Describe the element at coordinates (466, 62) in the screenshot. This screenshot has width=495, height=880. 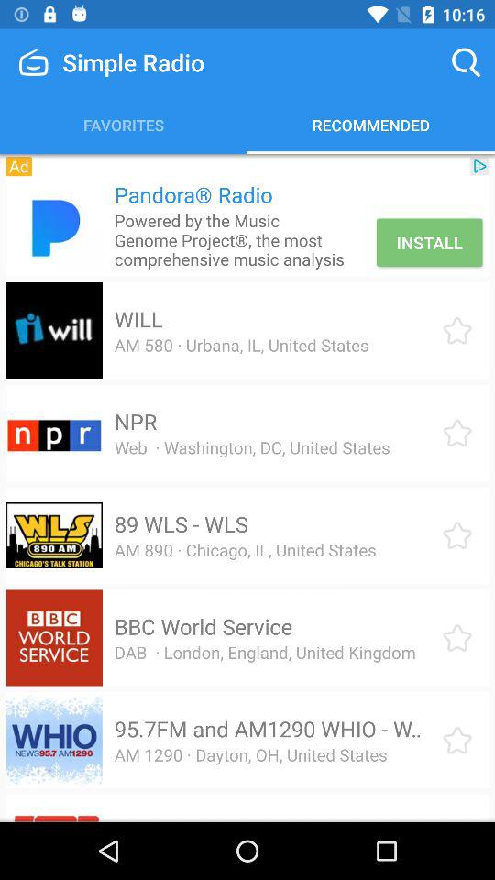
I see `press icon to the right of the simple radio` at that location.